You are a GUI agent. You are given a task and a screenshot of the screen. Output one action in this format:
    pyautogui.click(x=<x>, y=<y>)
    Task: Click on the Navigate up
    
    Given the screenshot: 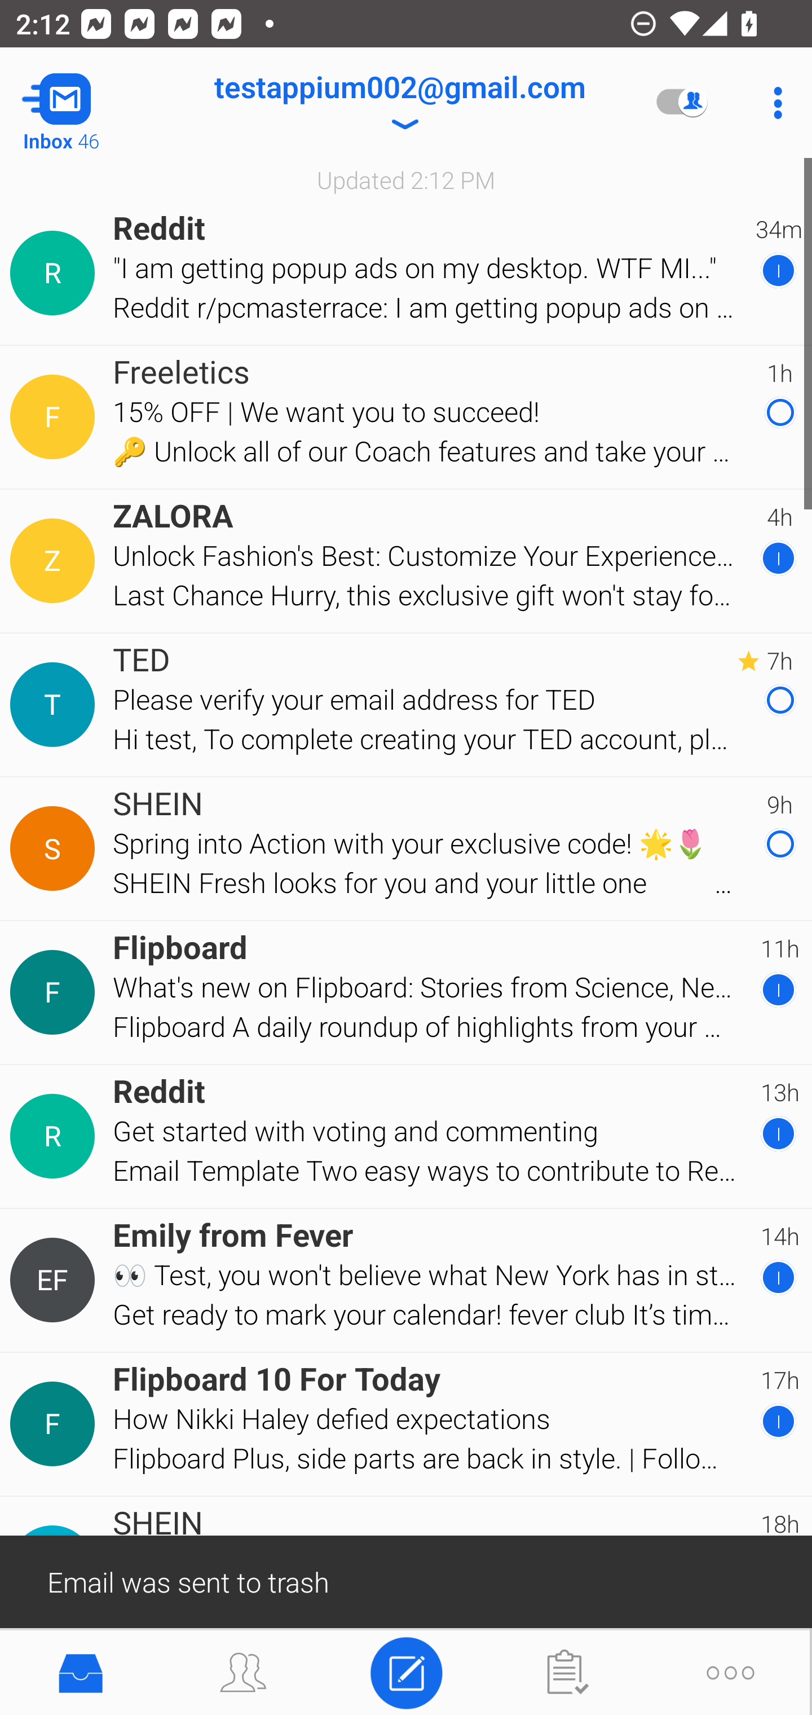 What is the action you would take?
    pyautogui.click(x=89, y=103)
    